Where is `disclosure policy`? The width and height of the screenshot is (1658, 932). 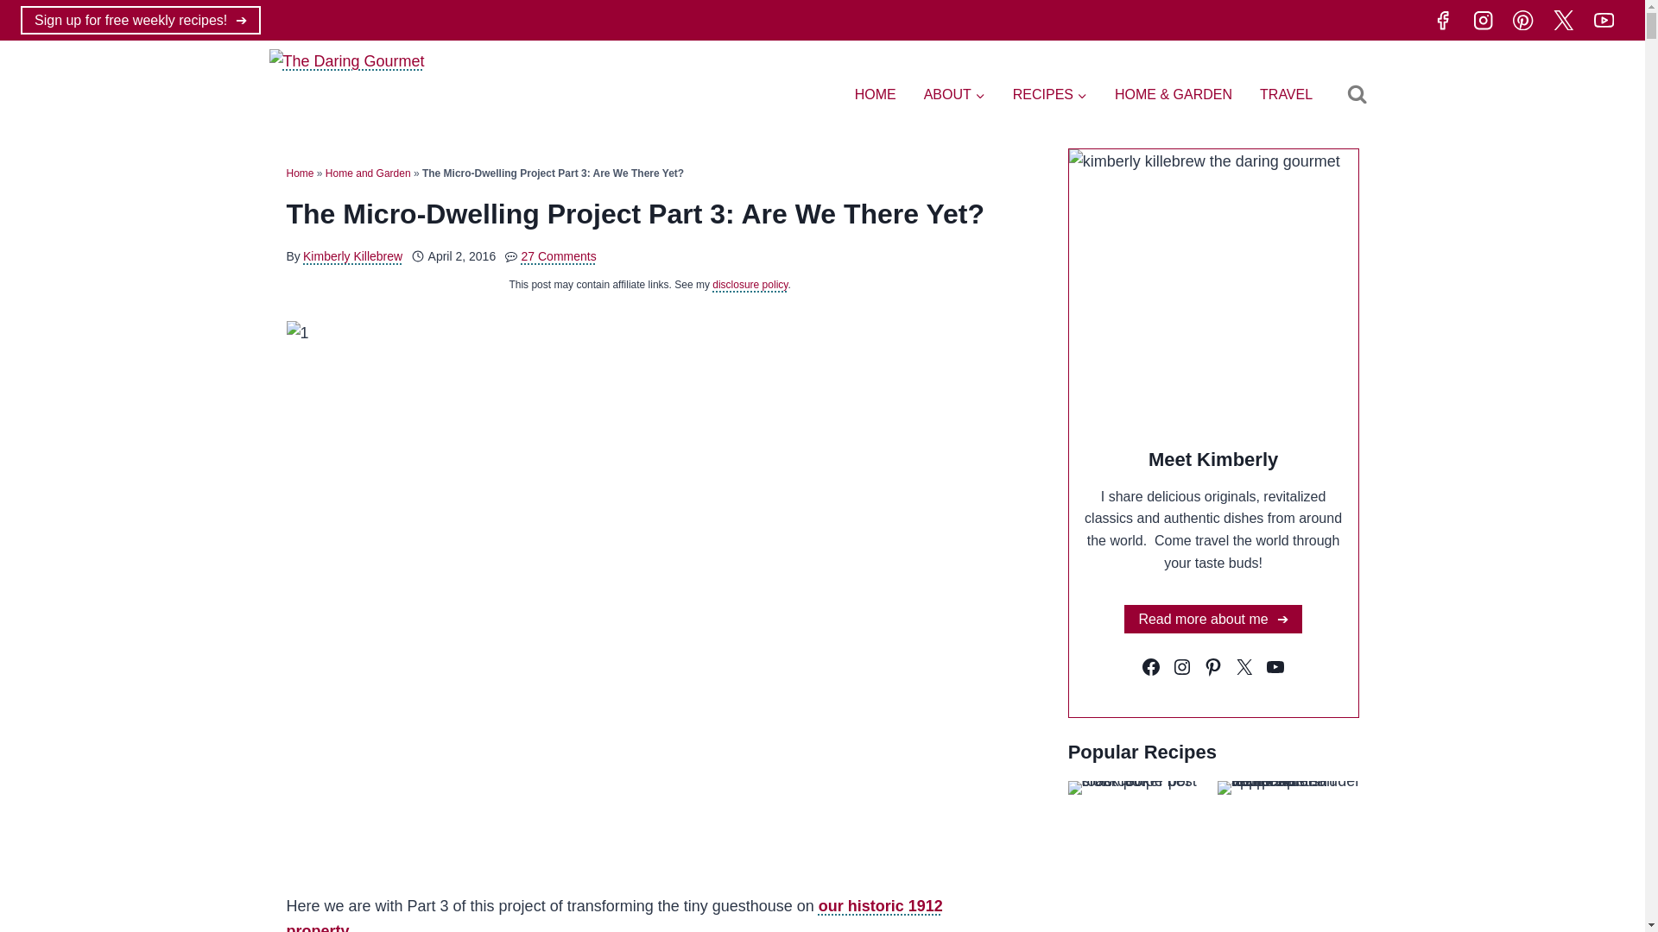
disclosure policy is located at coordinates (750, 284).